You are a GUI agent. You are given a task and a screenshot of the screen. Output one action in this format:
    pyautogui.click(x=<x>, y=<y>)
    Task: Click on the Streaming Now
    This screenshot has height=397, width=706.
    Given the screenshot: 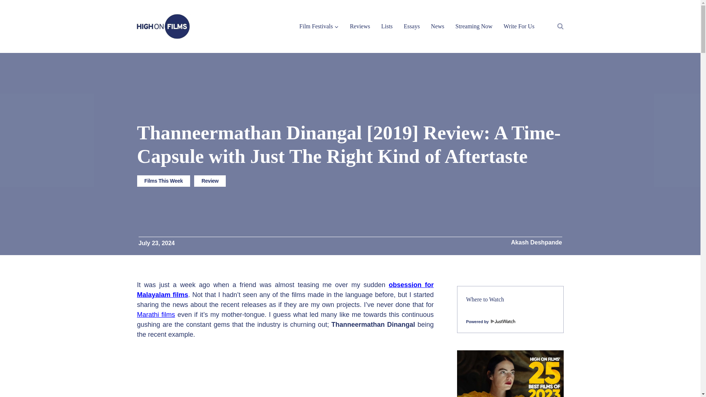 What is the action you would take?
    pyautogui.click(x=474, y=26)
    